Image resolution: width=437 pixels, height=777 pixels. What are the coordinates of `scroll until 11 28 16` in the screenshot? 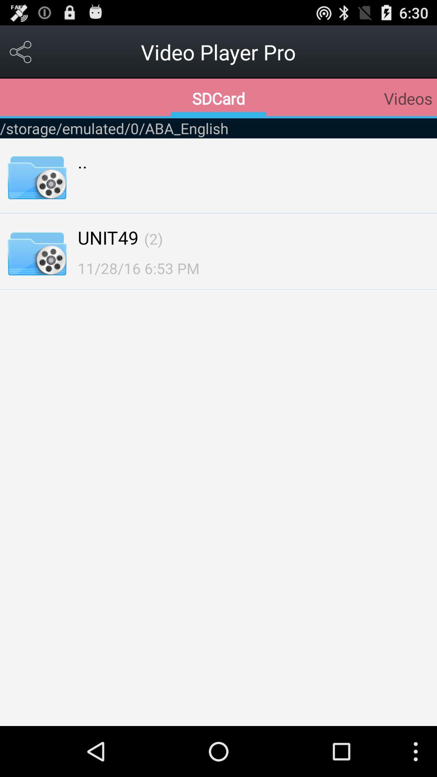 It's located at (138, 268).